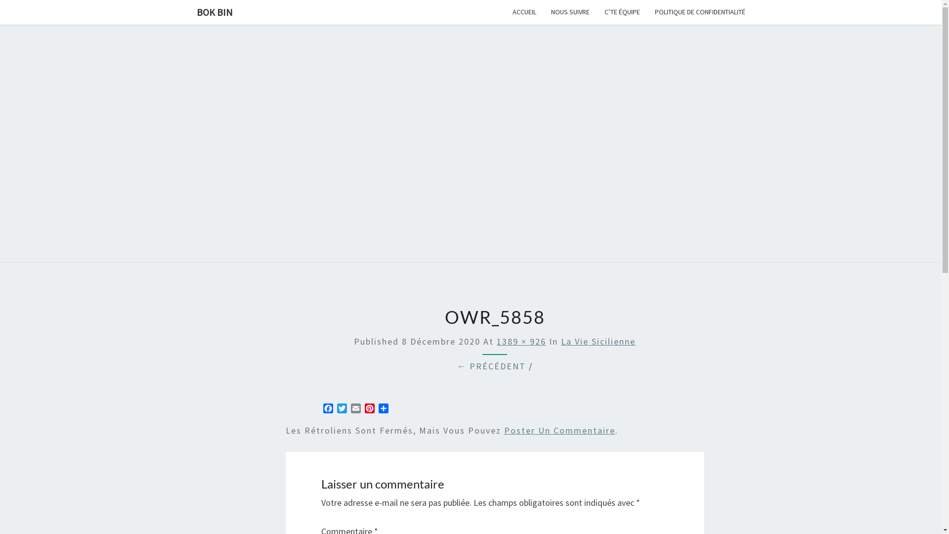 The width and height of the screenshot is (949, 534). Describe the element at coordinates (215, 12) in the screenshot. I see `BOK BIN` at that location.